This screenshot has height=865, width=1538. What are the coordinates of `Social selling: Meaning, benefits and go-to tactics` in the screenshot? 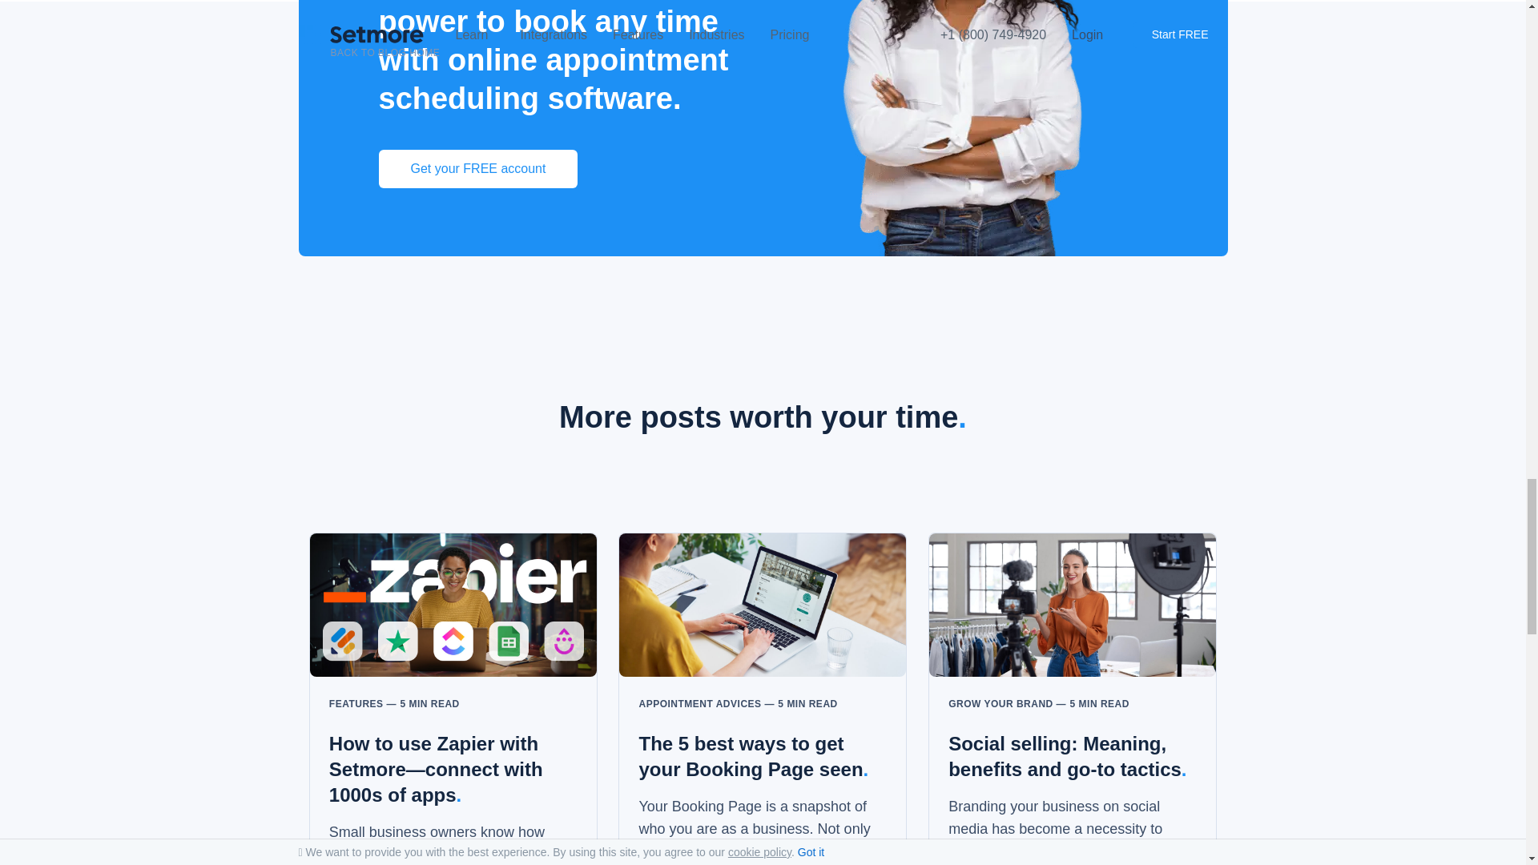 It's located at (1072, 615).